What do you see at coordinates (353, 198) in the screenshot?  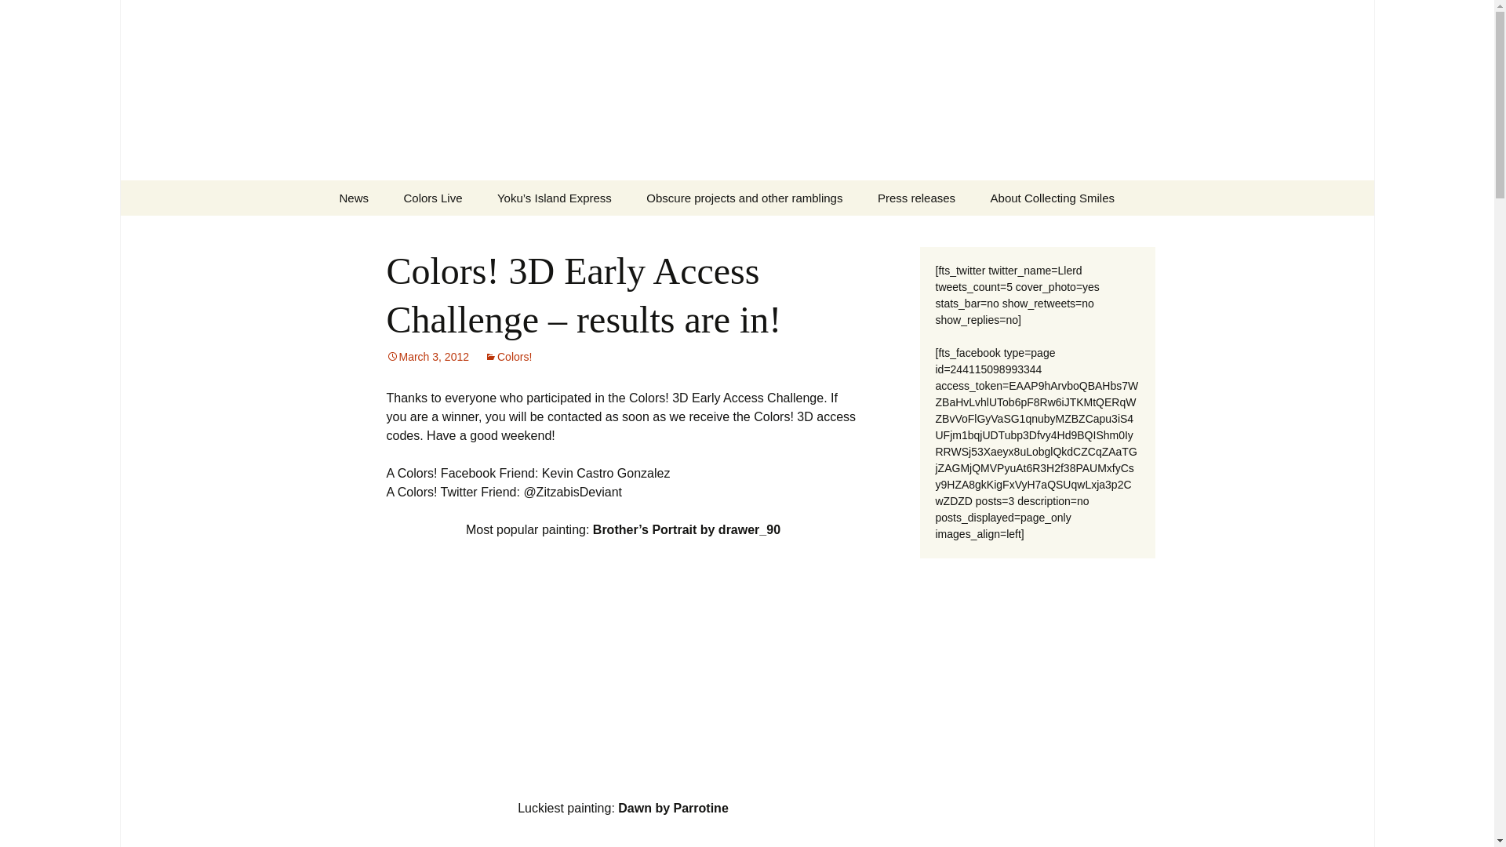 I see `News` at bounding box center [353, 198].